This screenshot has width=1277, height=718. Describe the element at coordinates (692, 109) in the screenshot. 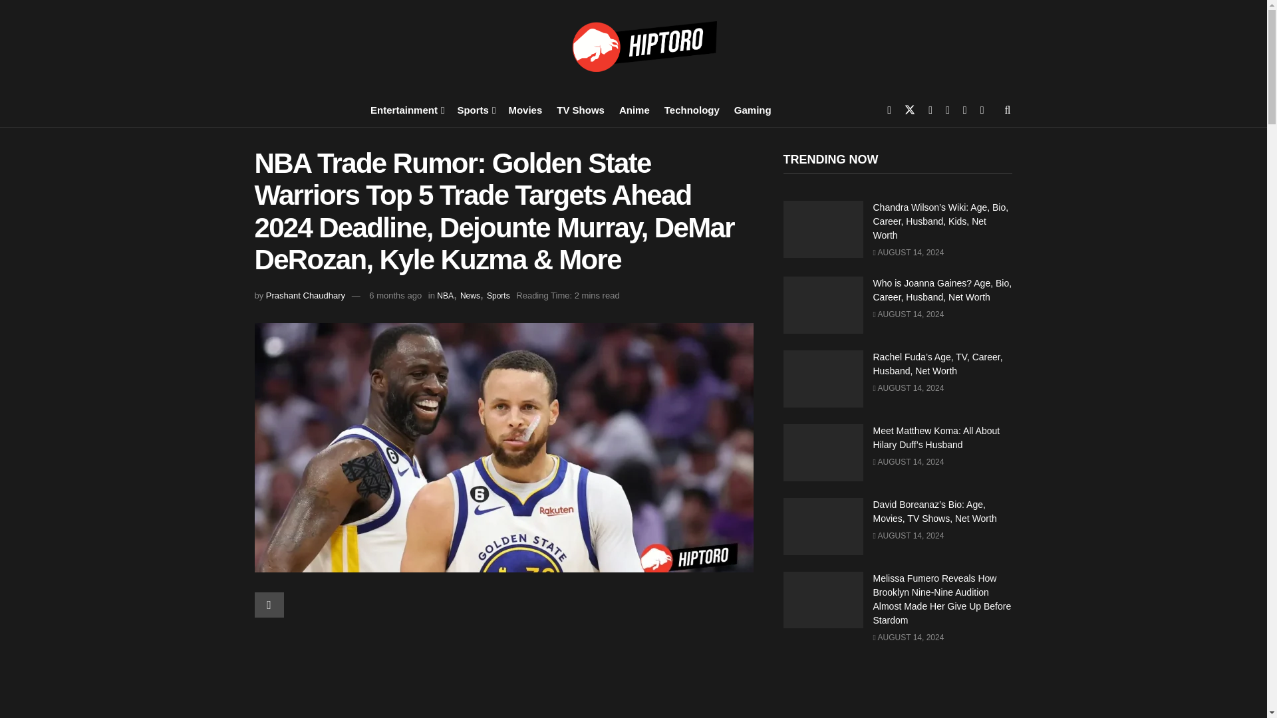

I see `Technology` at that location.